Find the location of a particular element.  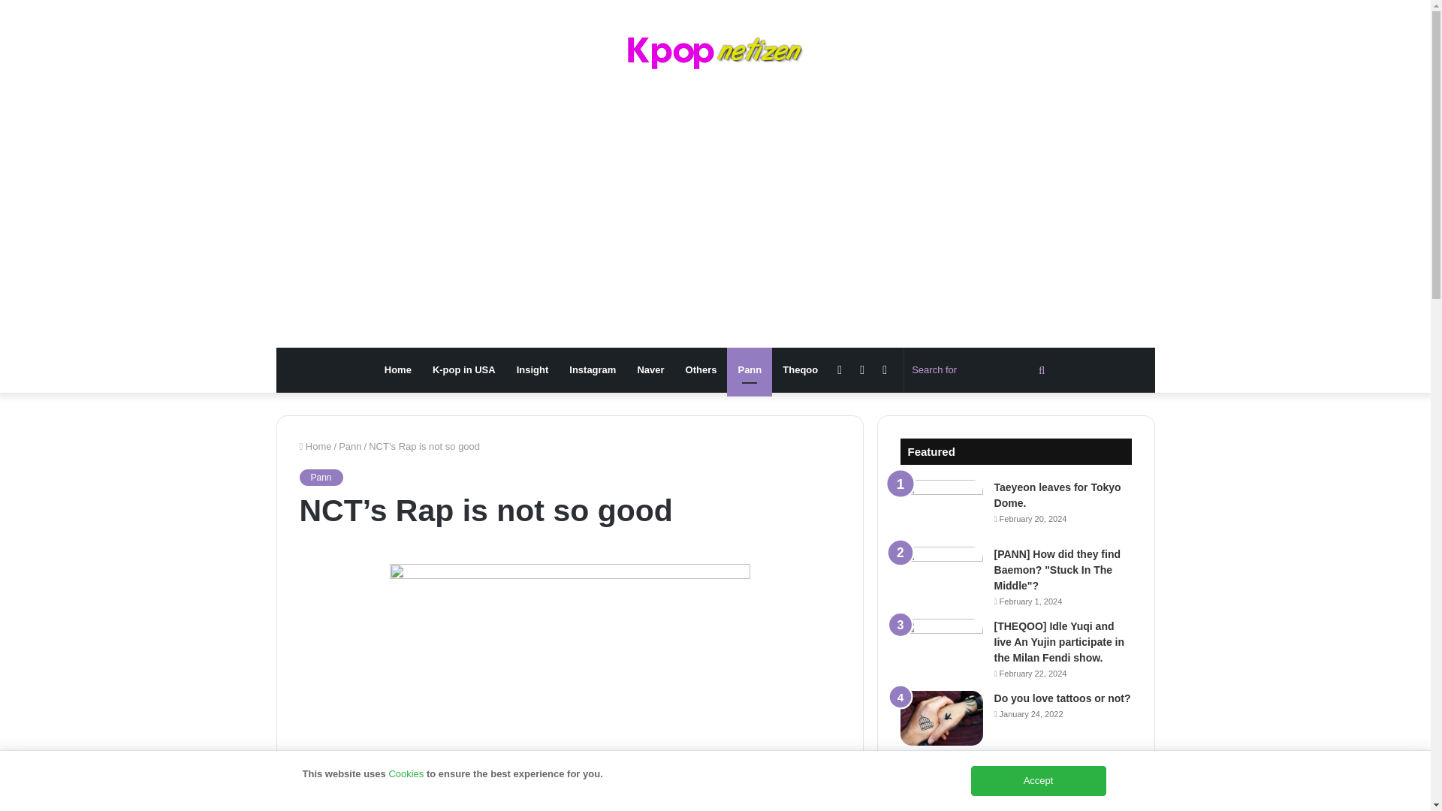

Home is located at coordinates (315, 446).